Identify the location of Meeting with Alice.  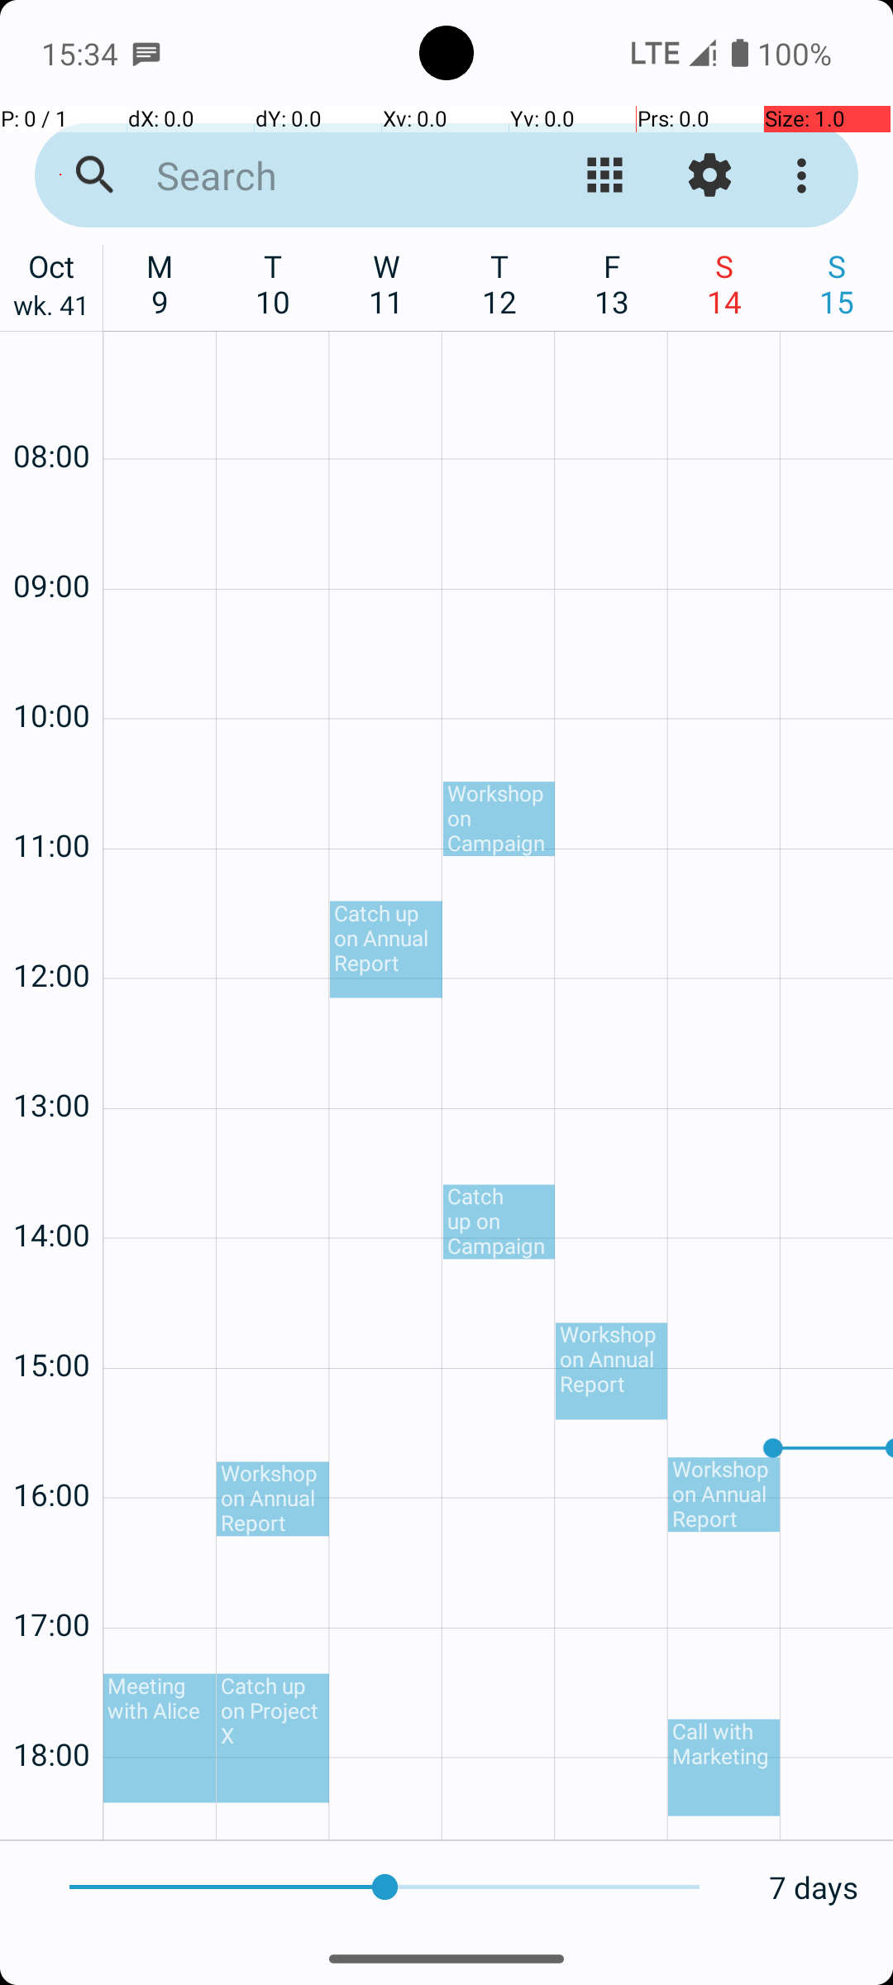
(160, 1739).